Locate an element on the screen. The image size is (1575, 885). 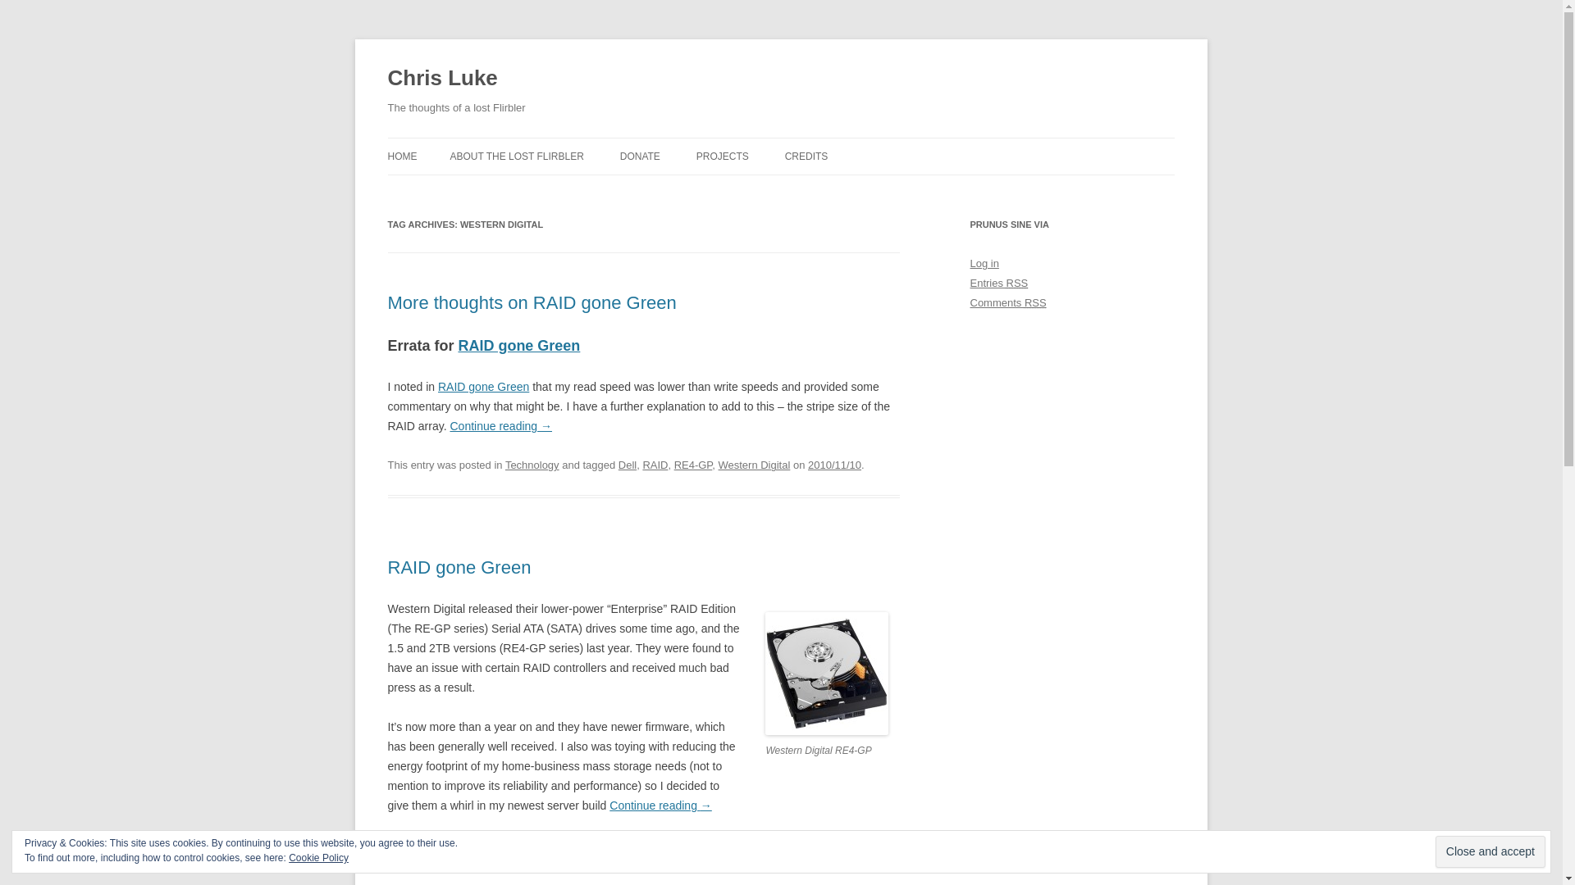
THANKS is located at coordinates (702, 190).